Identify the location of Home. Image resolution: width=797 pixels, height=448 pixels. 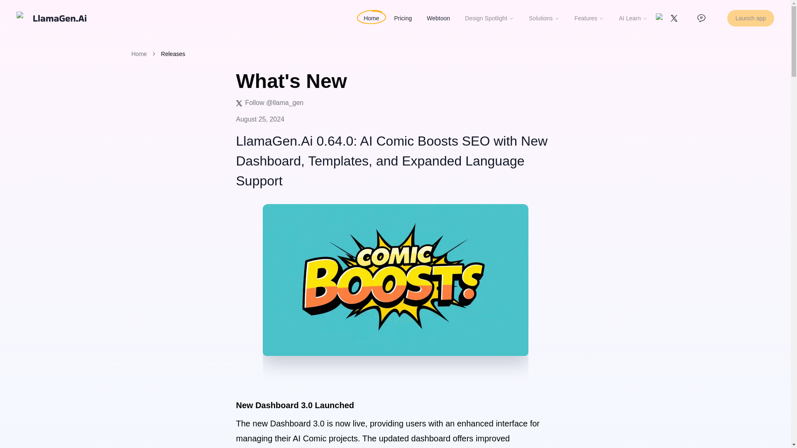
(139, 54).